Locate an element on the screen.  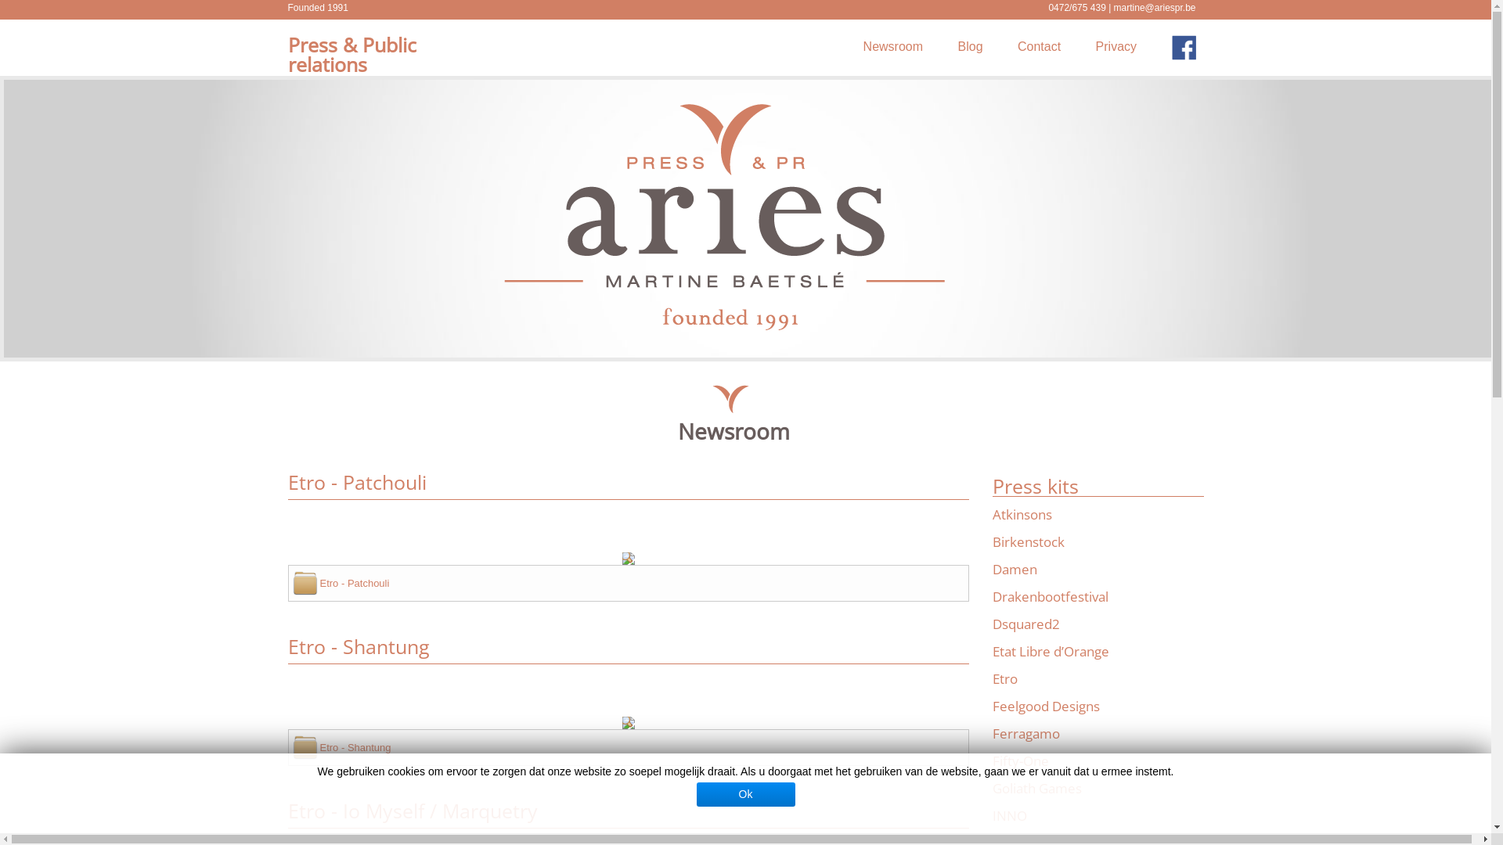
Ferragamo is located at coordinates (1026, 734).